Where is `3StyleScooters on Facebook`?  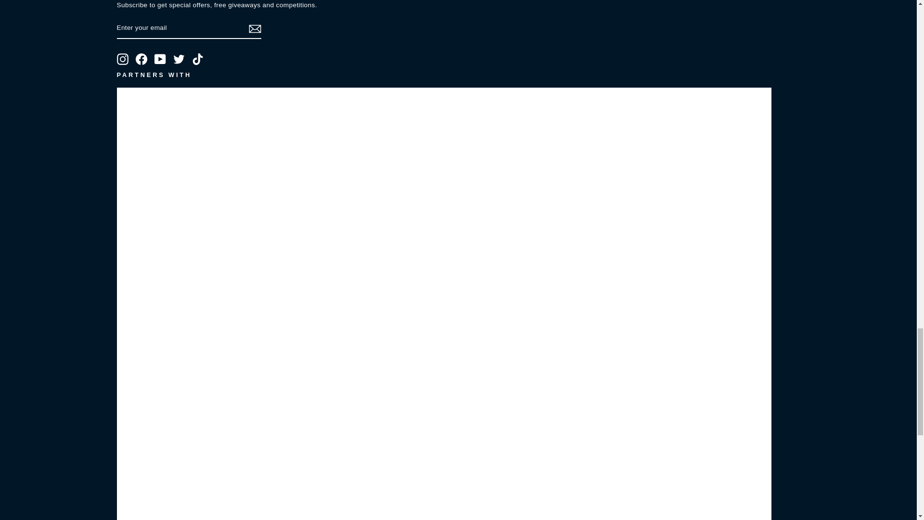
3StyleScooters on Facebook is located at coordinates (141, 59).